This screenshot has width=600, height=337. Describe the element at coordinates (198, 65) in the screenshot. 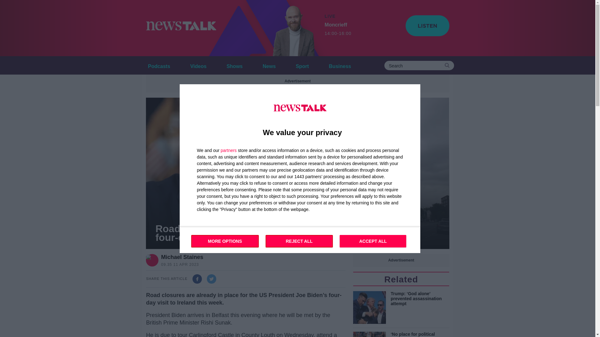

I see `Videos` at that location.